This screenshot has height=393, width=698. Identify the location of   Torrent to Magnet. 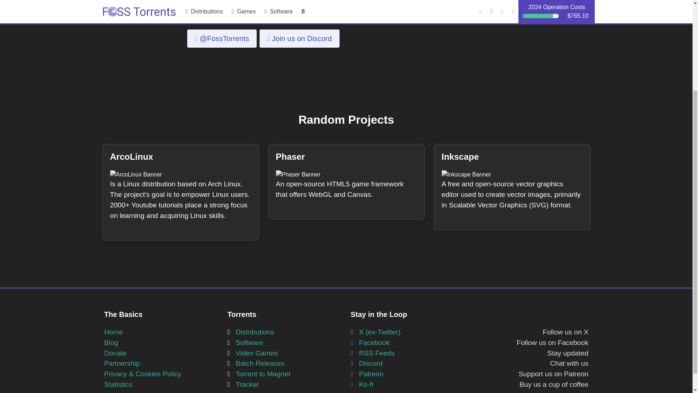
(259, 374).